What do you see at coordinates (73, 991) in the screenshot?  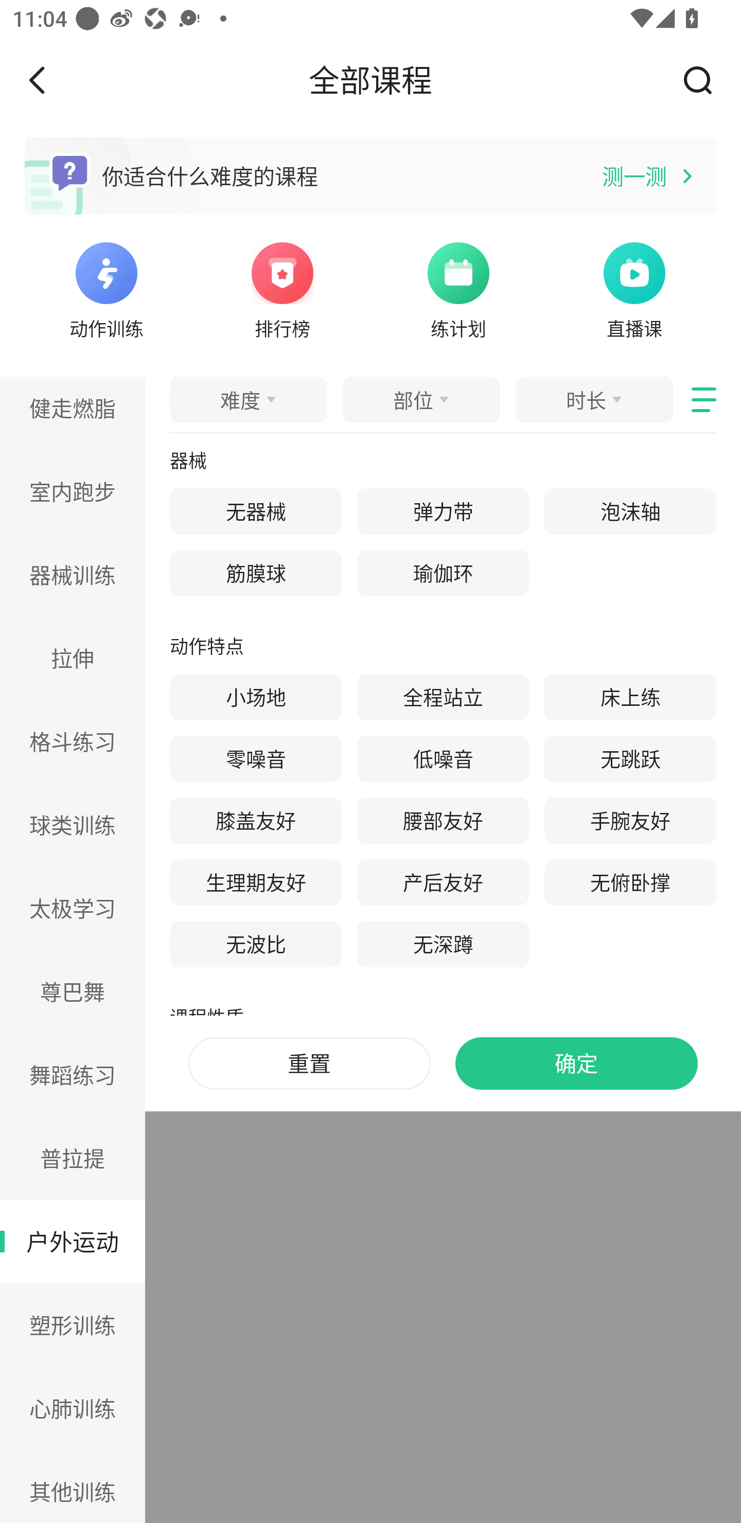 I see `尊巴舞` at bounding box center [73, 991].